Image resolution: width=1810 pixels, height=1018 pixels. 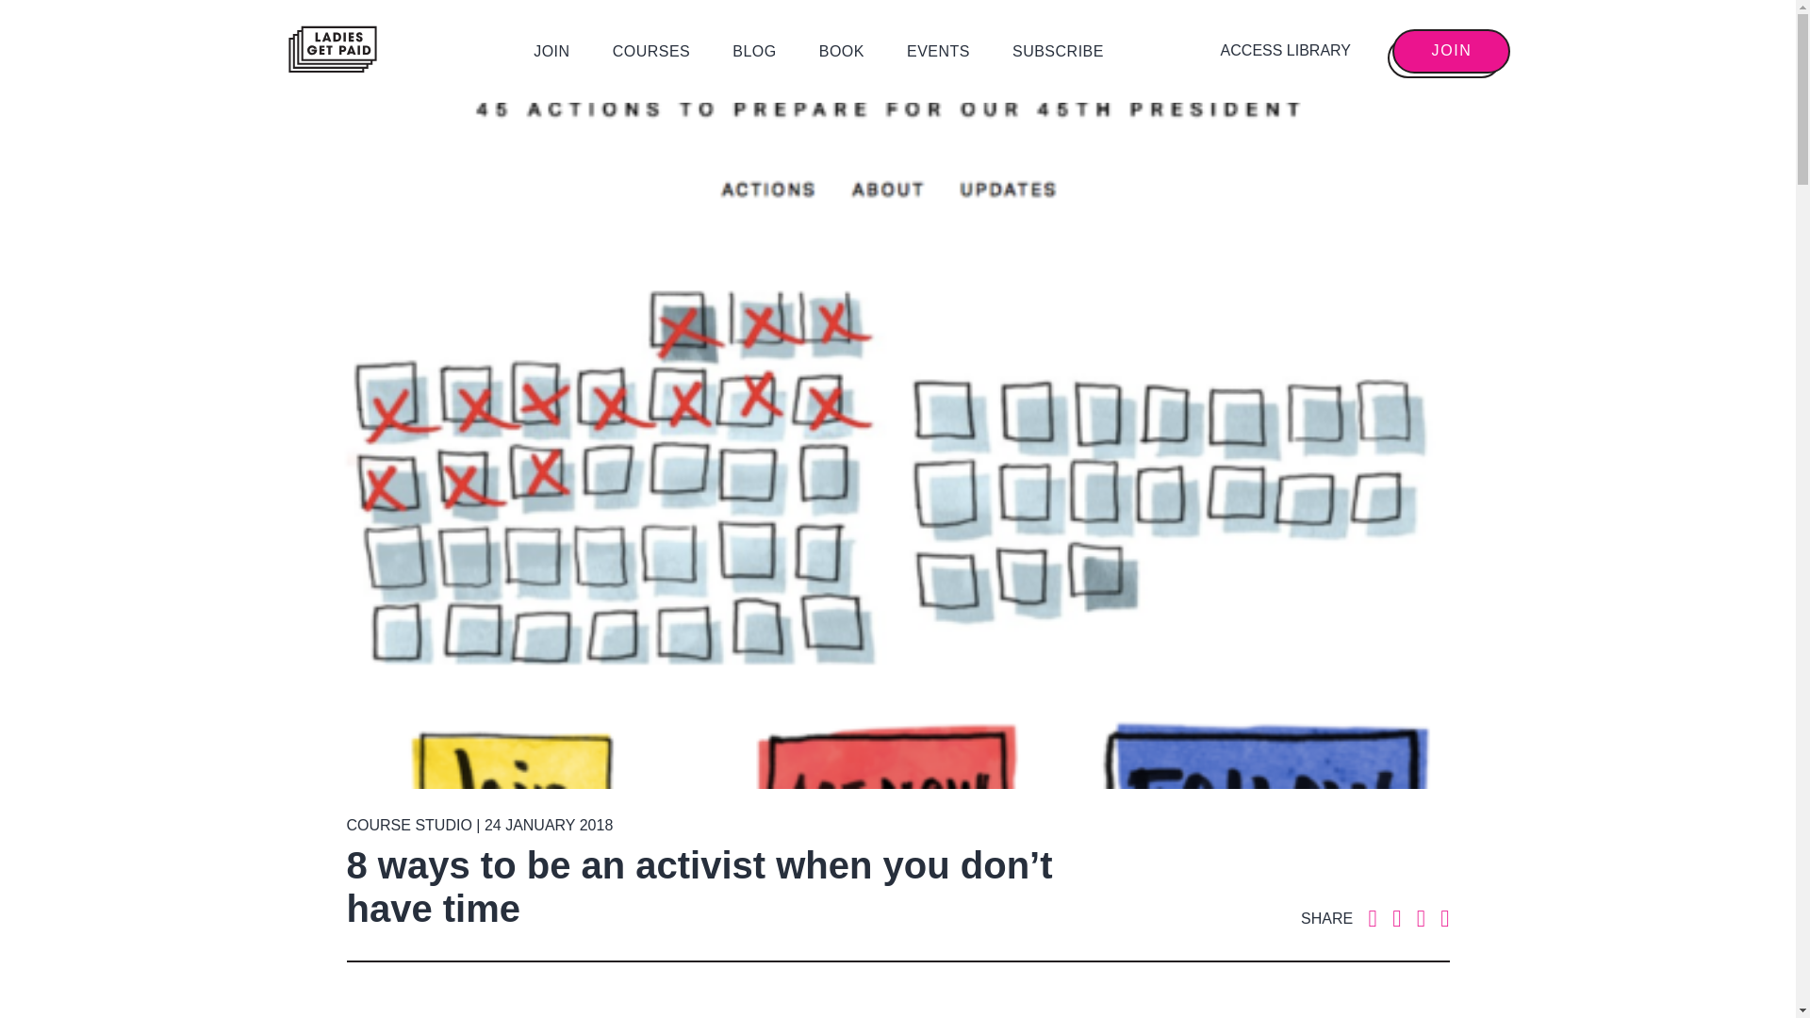 I want to click on EVENTS, so click(x=938, y=51).